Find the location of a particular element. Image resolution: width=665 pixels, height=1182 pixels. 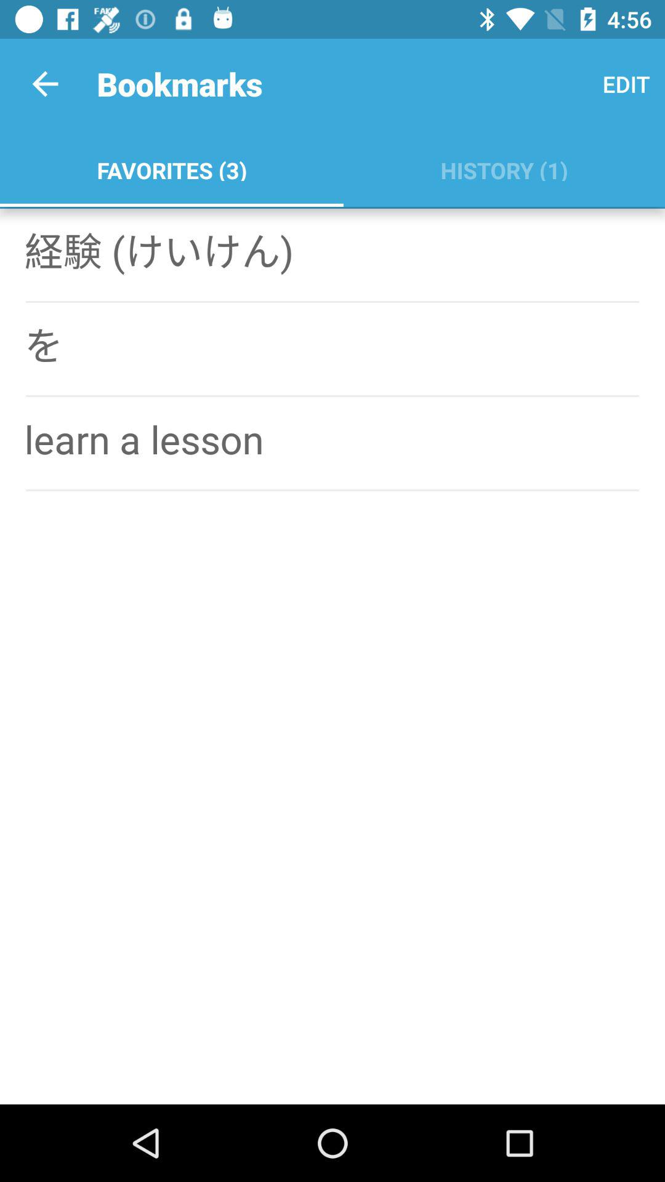

turn on the app to the right of the favorites (3) is located at coordinates (626, 84).